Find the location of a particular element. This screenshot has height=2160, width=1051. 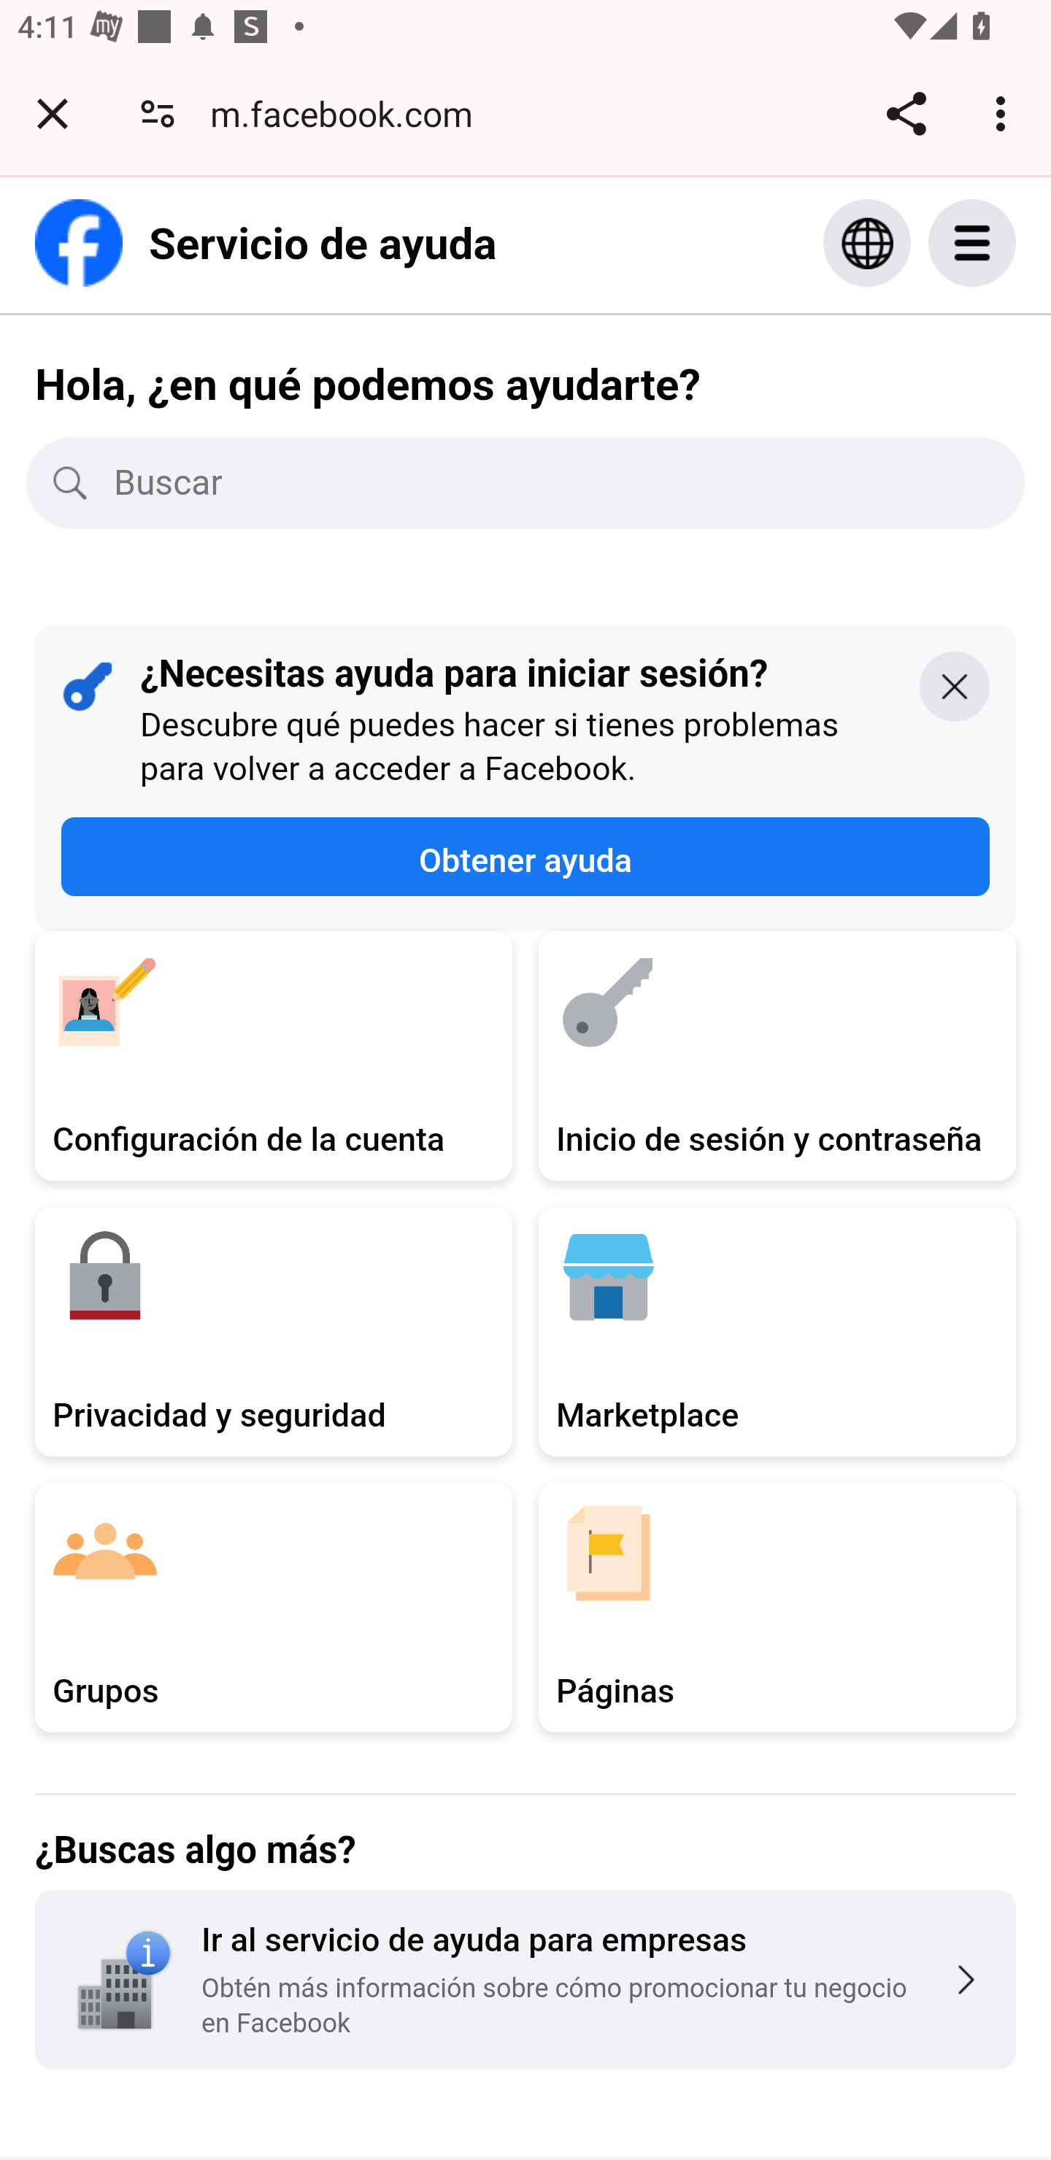

Close tab is located at coordinates (53, 113).